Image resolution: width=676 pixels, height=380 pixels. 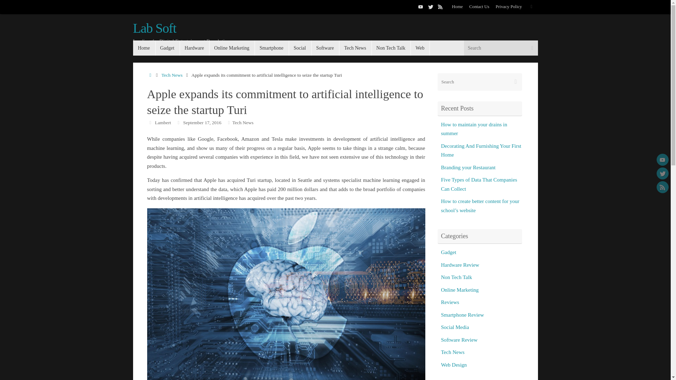 What do you see at coordinates (440, 7) in the screenshot?
I see `RSS` at bounding box center [440, 7].